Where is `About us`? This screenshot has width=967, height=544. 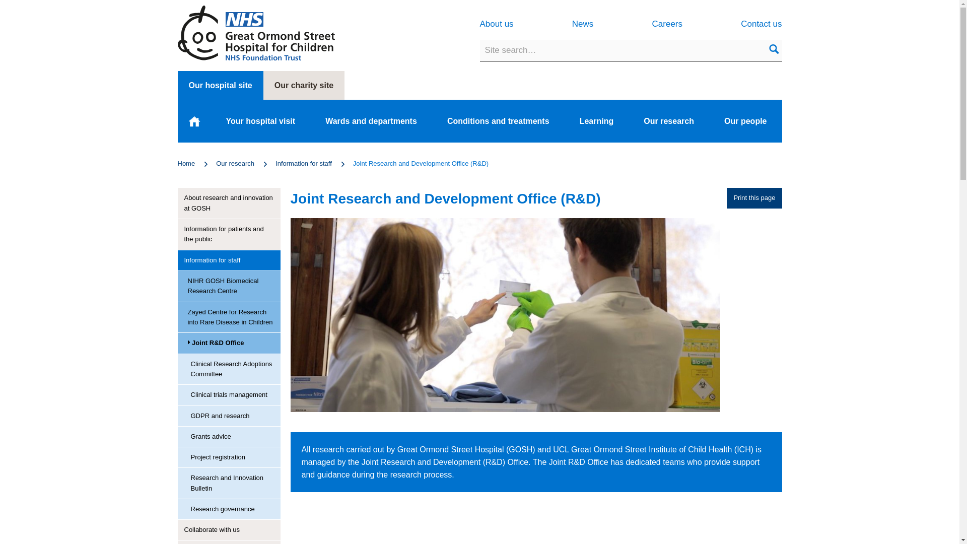
About us is located at coordinates (497, 24).